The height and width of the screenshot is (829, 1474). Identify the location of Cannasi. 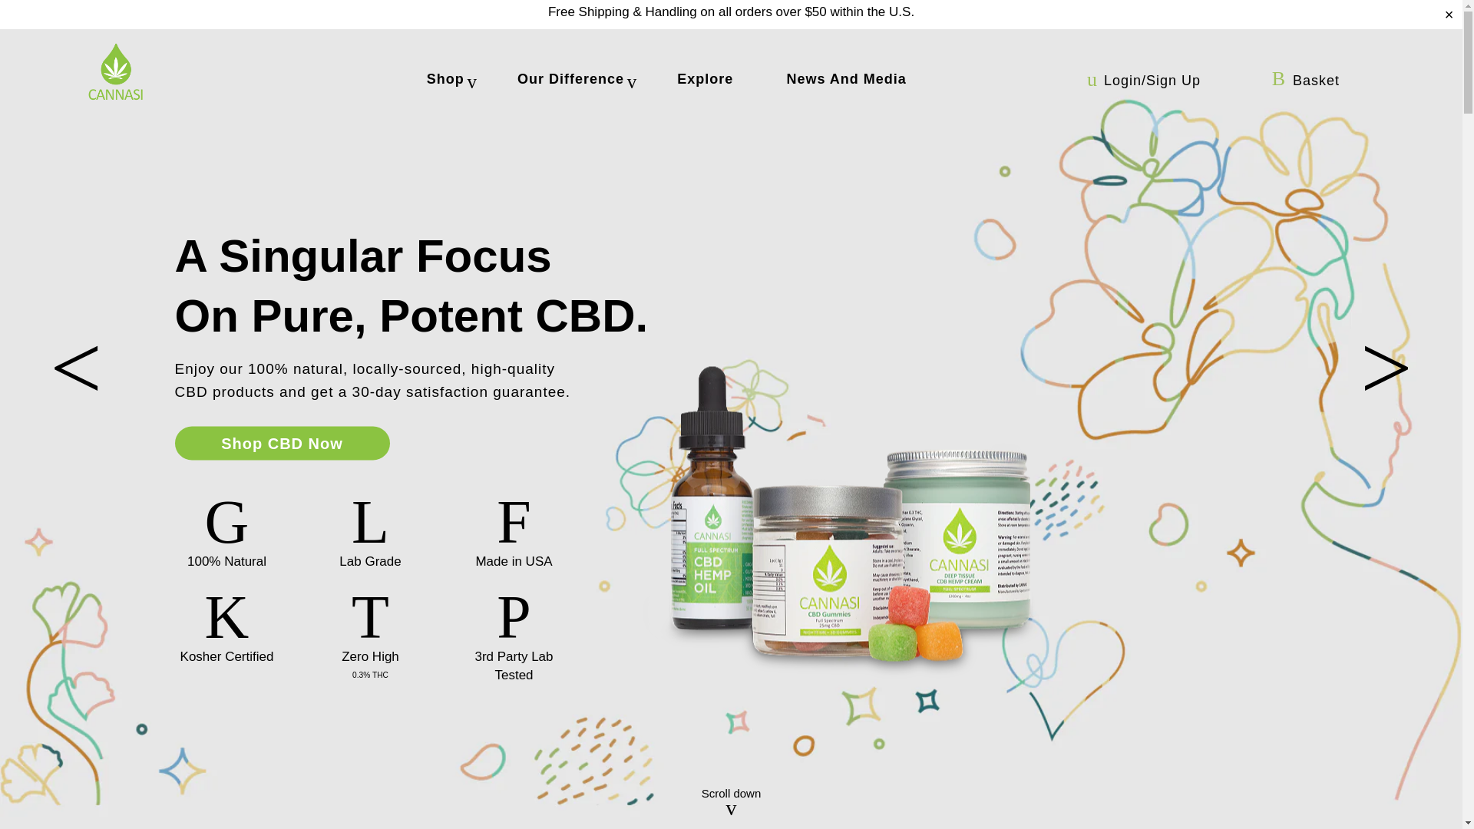
(115, 71).